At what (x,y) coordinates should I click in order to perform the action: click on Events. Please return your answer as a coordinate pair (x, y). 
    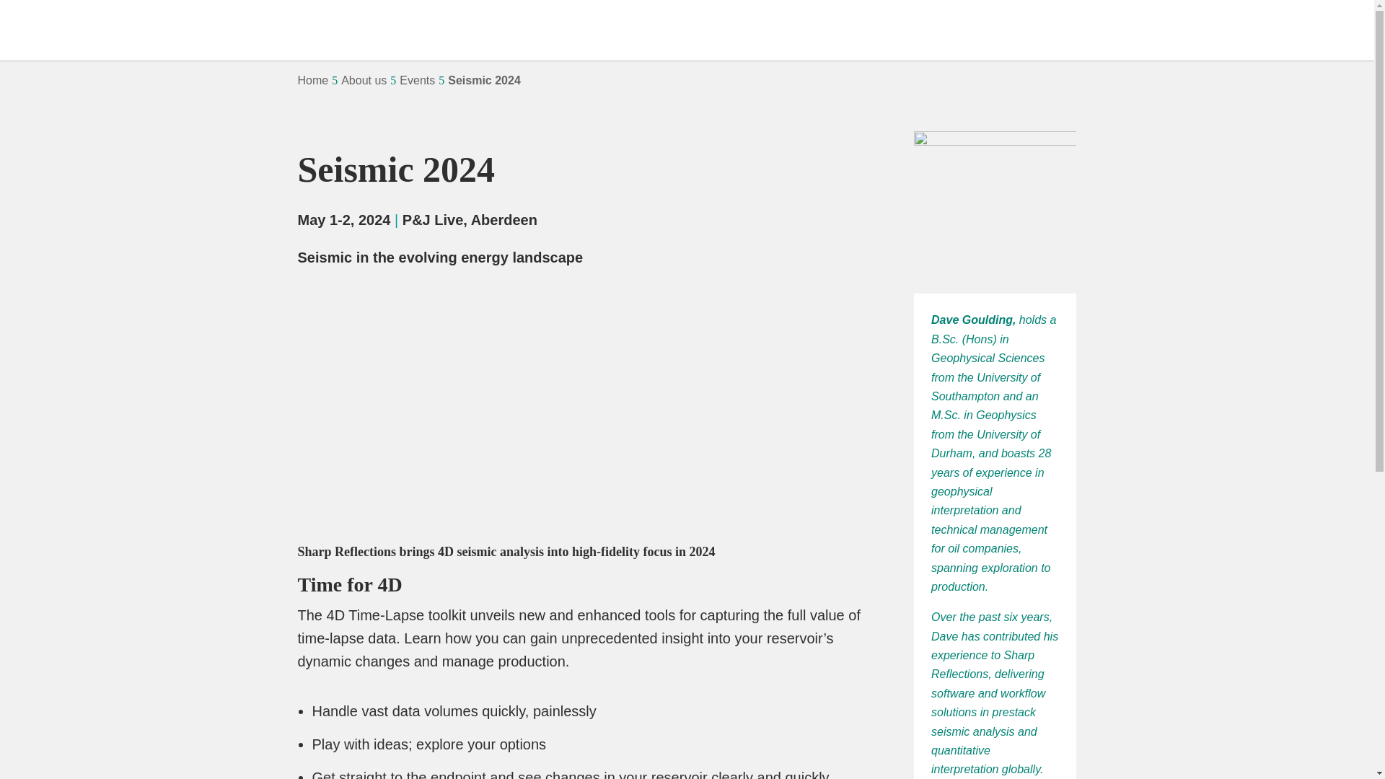
    Looking at the image, I should click on (417, 81).